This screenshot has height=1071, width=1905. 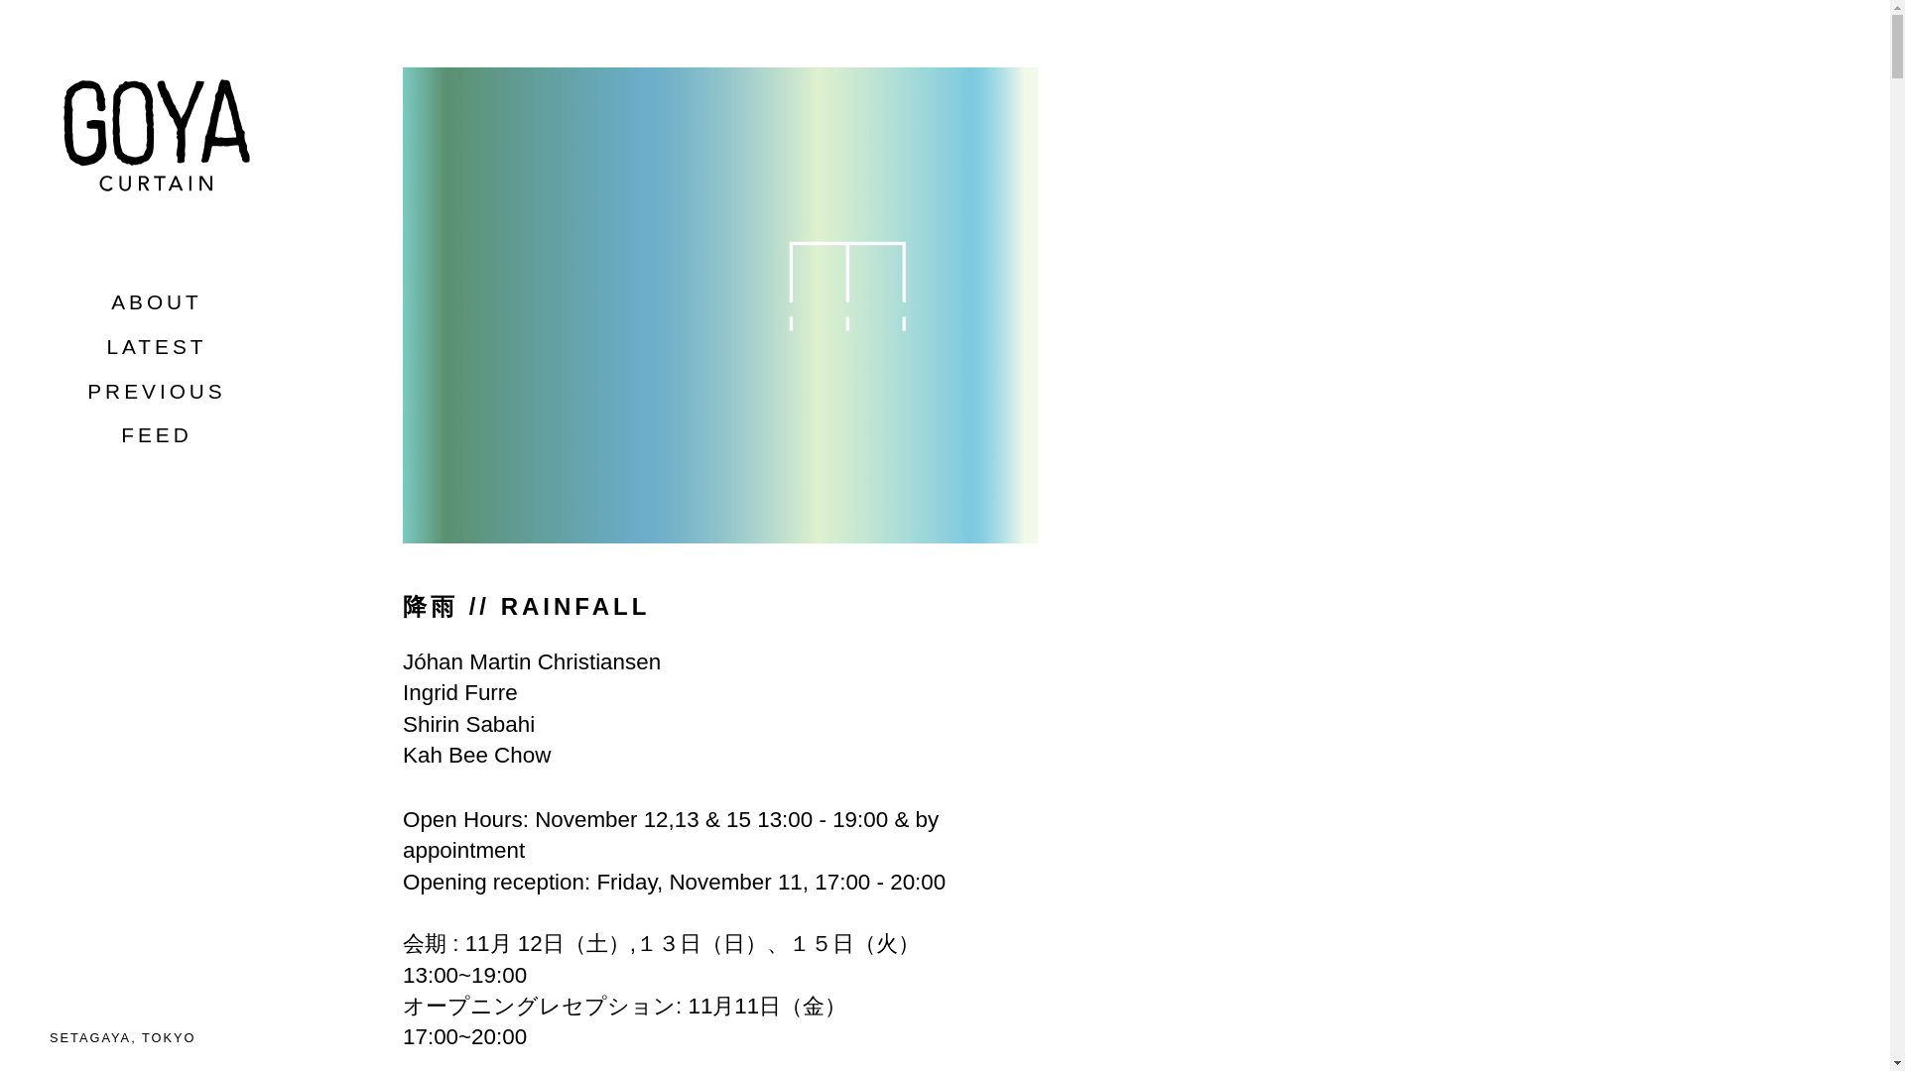 What do you see at coordinates (156, 301) in the screenshot?
I see `ABOUT` at bounding box center [156, 301].